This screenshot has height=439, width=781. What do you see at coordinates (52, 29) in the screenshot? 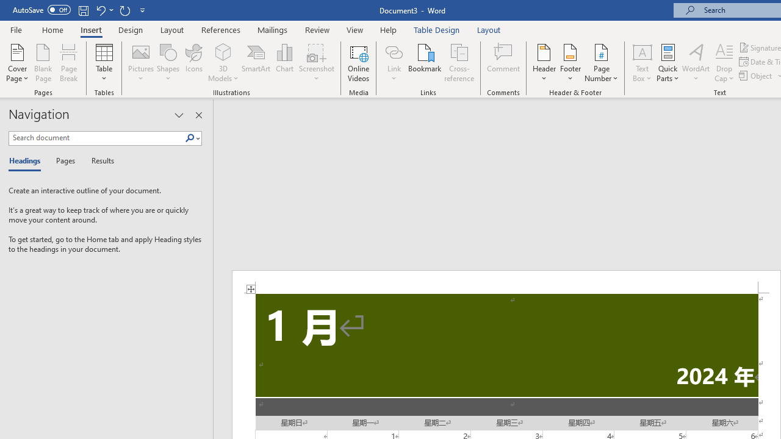
I see `Home` at bounding box center [52, 29].